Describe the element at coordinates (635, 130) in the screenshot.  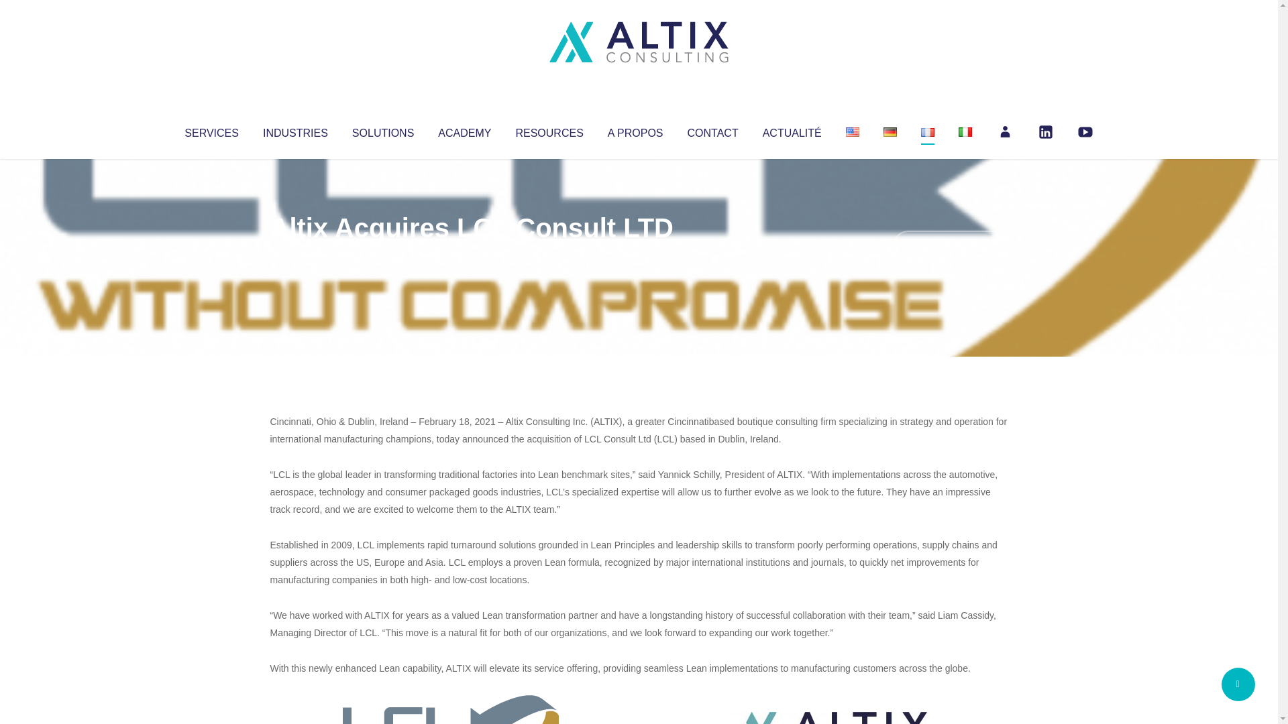
I see `A PROPOS` at that location.